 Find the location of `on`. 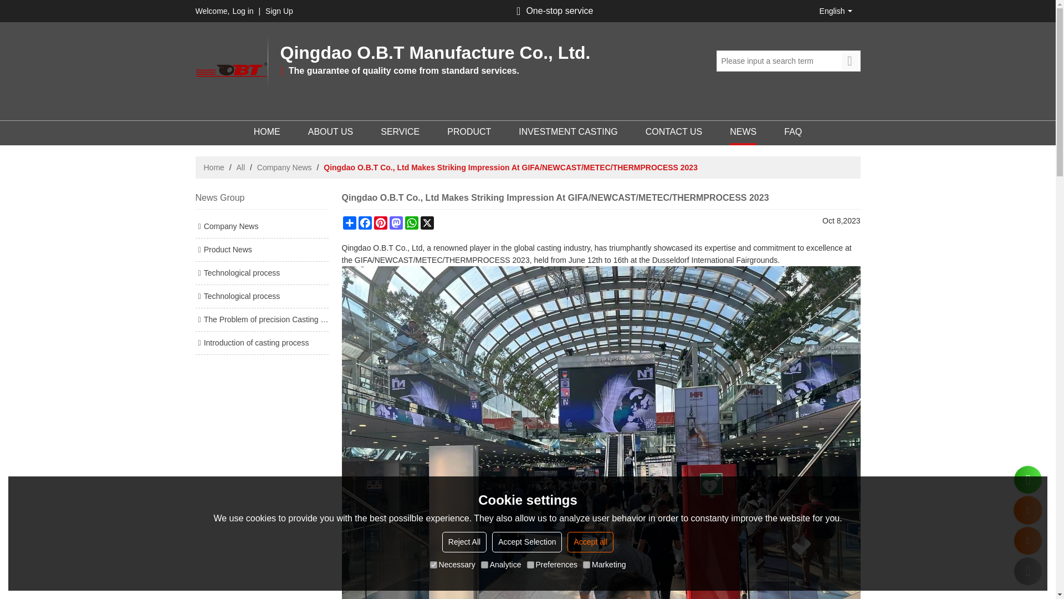

on is located at coordinates (530, 565).